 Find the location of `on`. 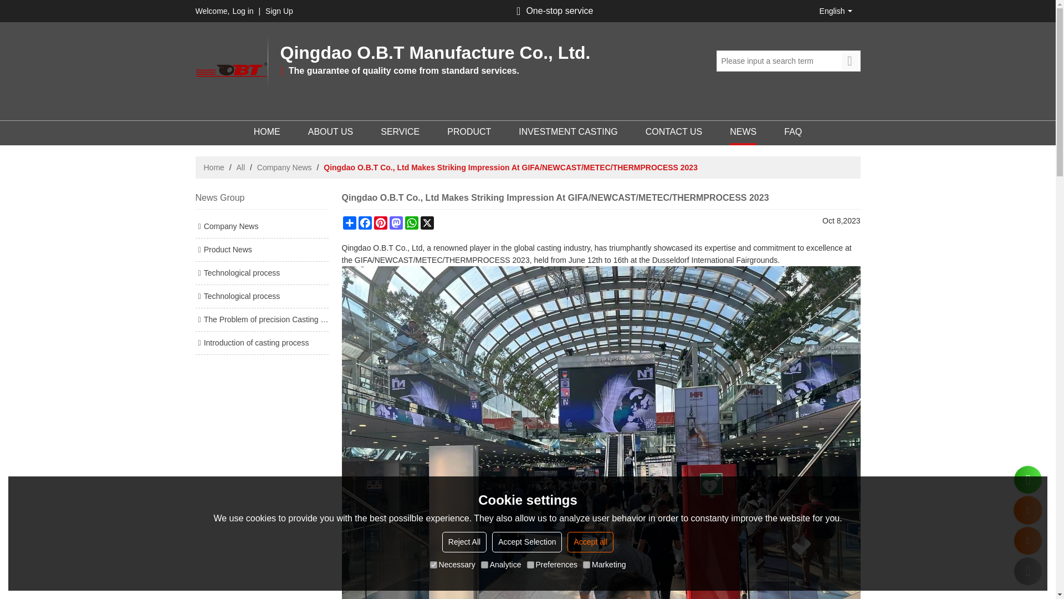

on is located at coordinates (530, 565).